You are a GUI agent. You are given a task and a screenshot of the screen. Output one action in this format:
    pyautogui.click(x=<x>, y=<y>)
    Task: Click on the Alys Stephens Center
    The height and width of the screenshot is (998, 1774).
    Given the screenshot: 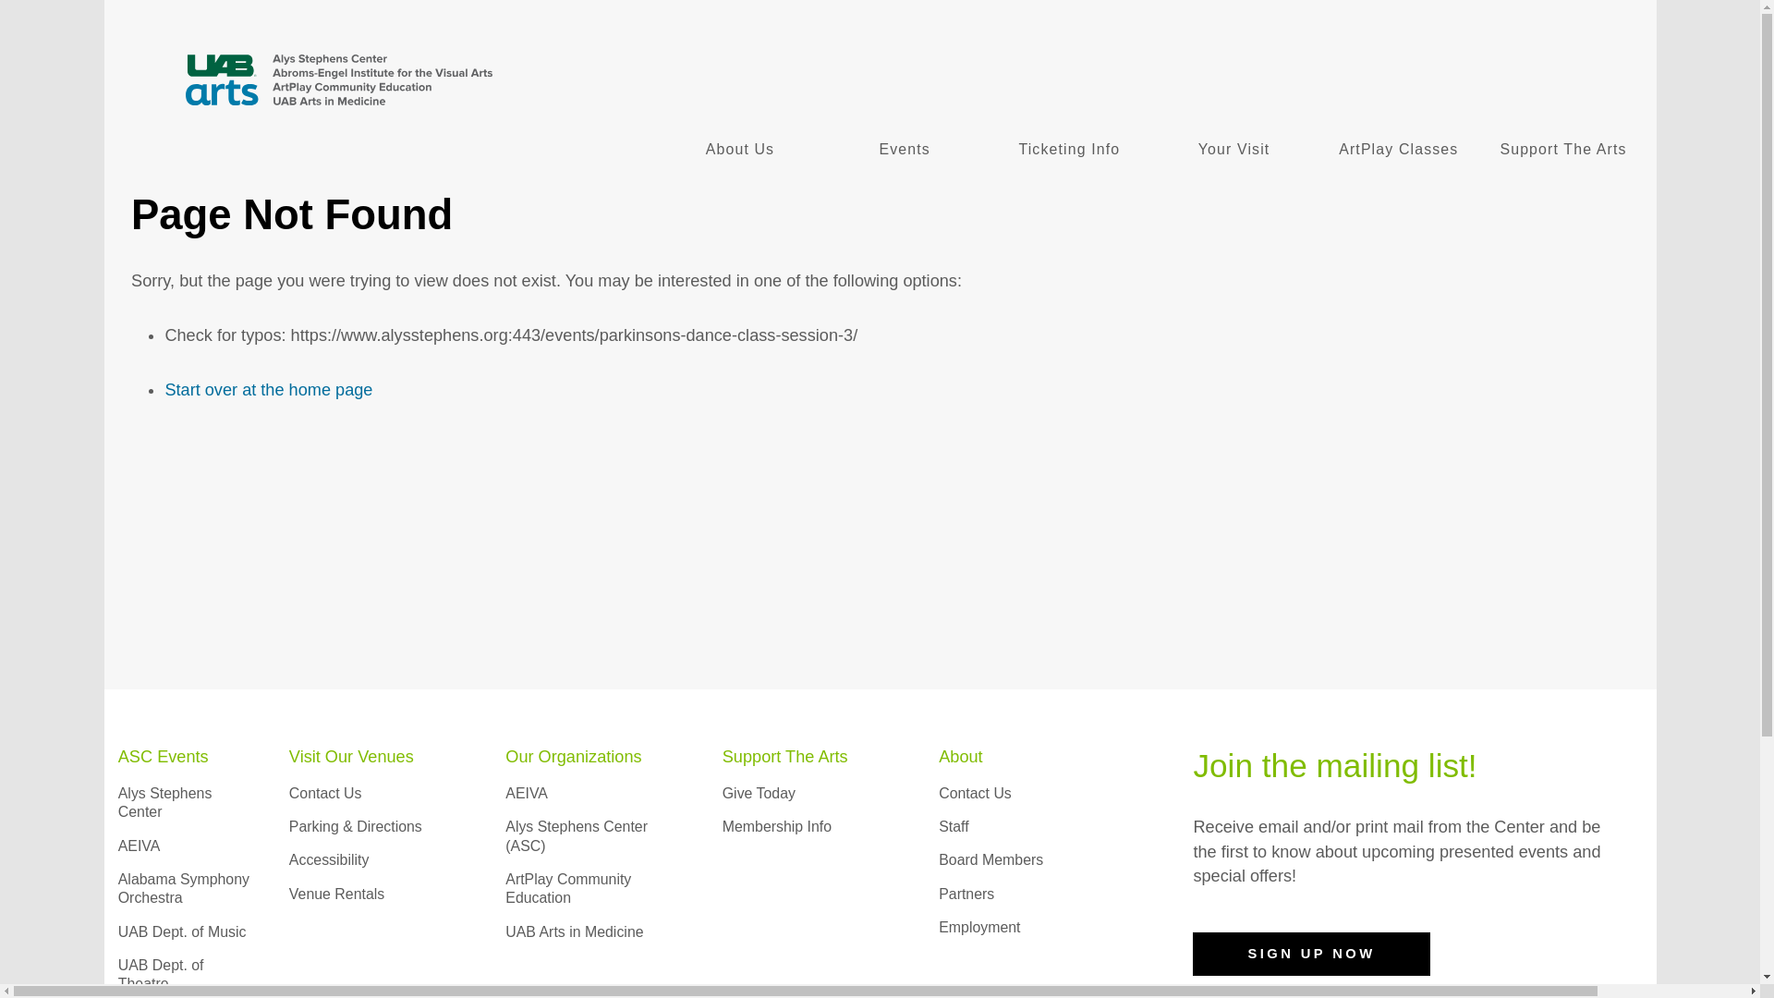 What is the action you would take?
    pyautogui.click(x=165, y=802)
    